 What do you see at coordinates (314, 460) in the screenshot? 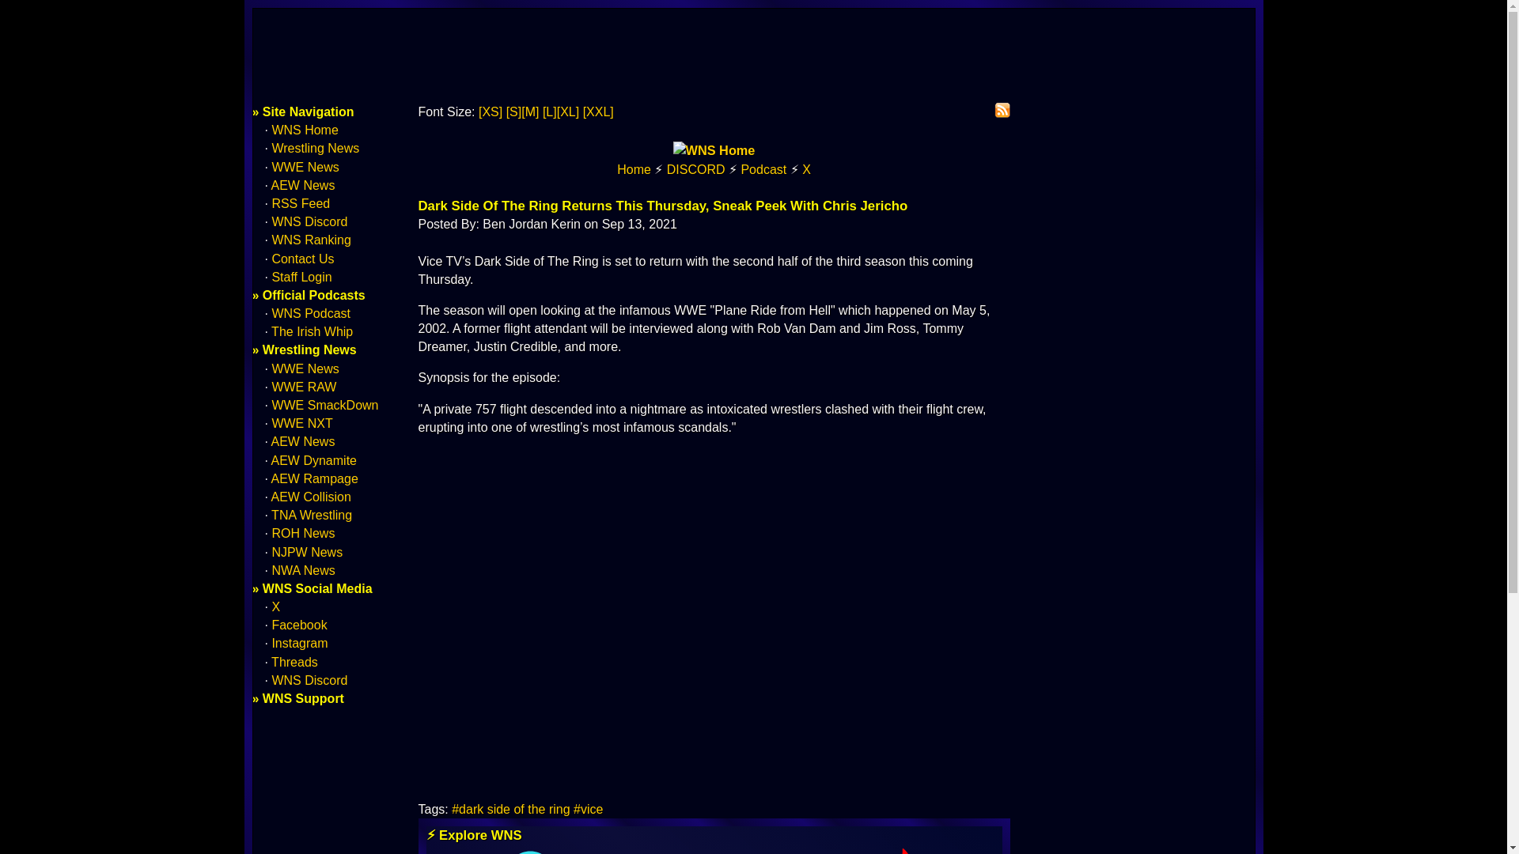
I see `AEW Dynamite` at bounding box center [314, 460].